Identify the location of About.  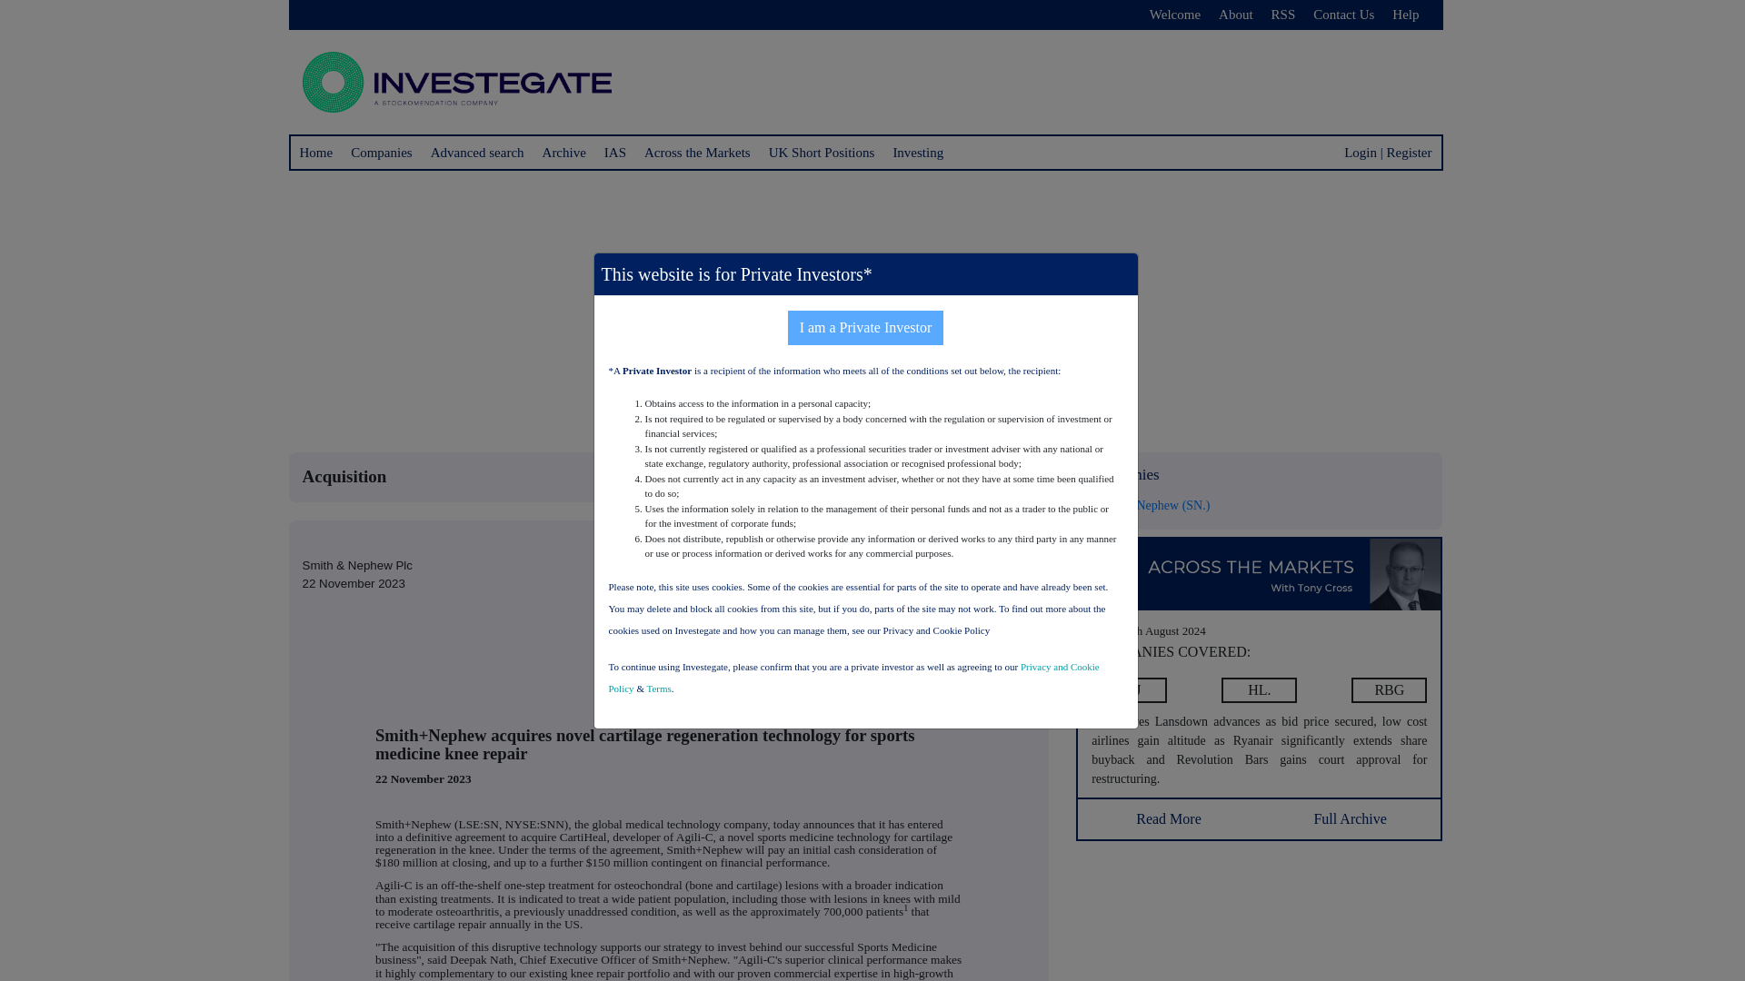
(1235, 15).